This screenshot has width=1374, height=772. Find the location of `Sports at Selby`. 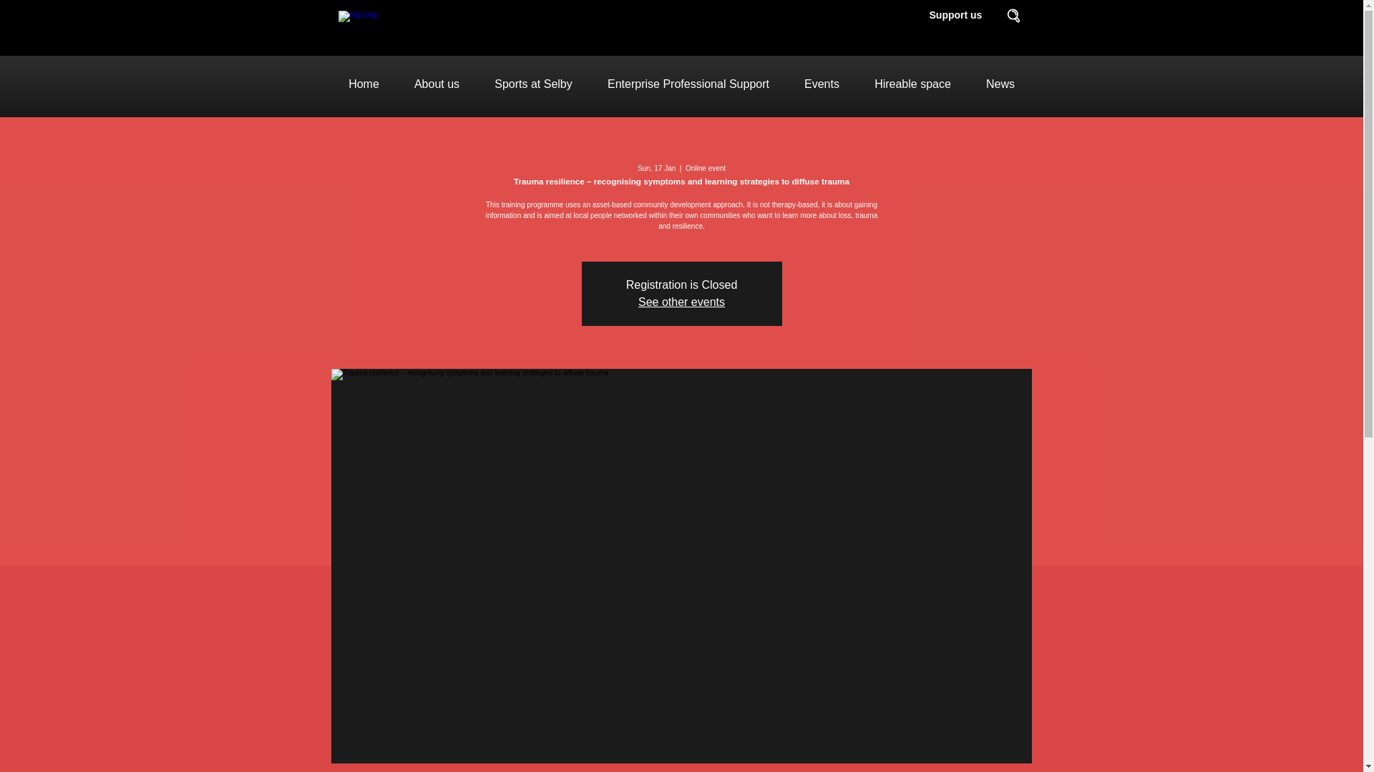

Sports at Selby is located at coordinates (532, 84).